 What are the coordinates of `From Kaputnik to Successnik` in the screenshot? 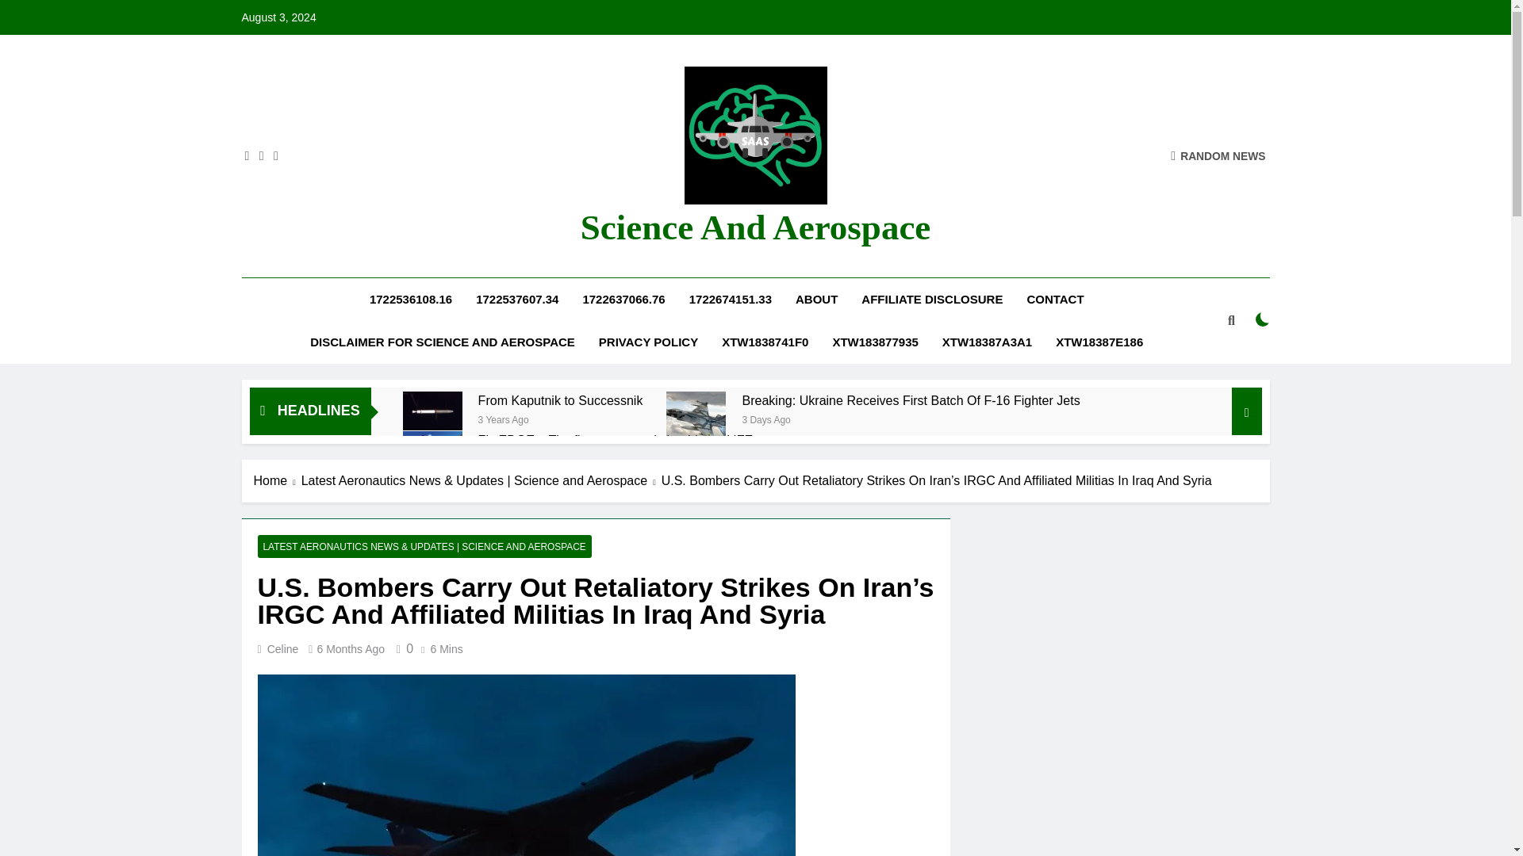 It's located at (433, 411).